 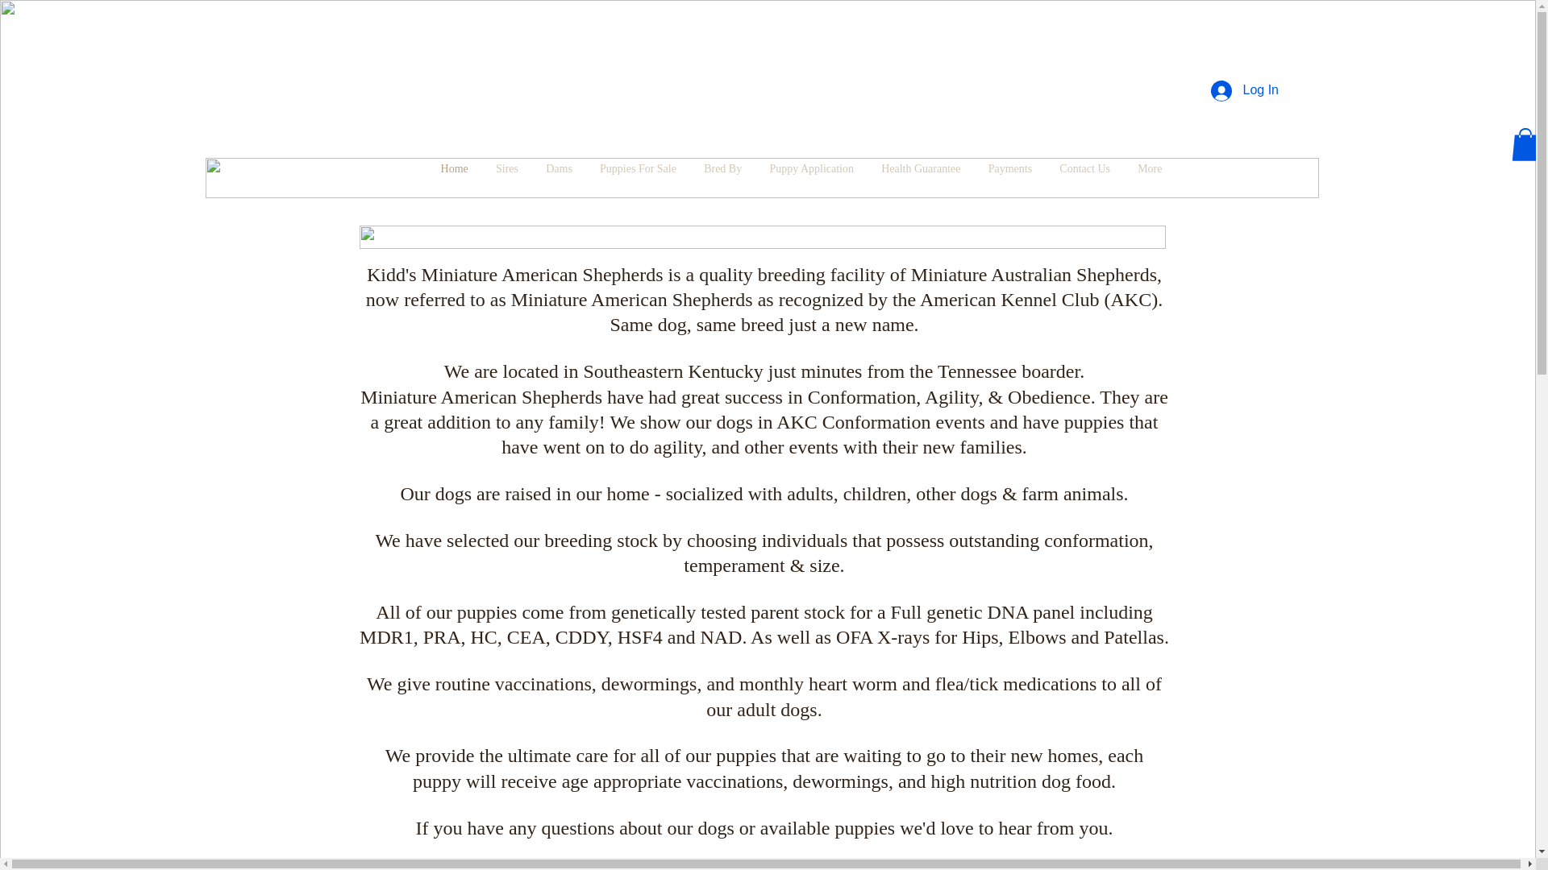 What do you see at coordinates (811, 169) in the screenshot?
I see `Puppy Application` at bounding box center [811, 169].